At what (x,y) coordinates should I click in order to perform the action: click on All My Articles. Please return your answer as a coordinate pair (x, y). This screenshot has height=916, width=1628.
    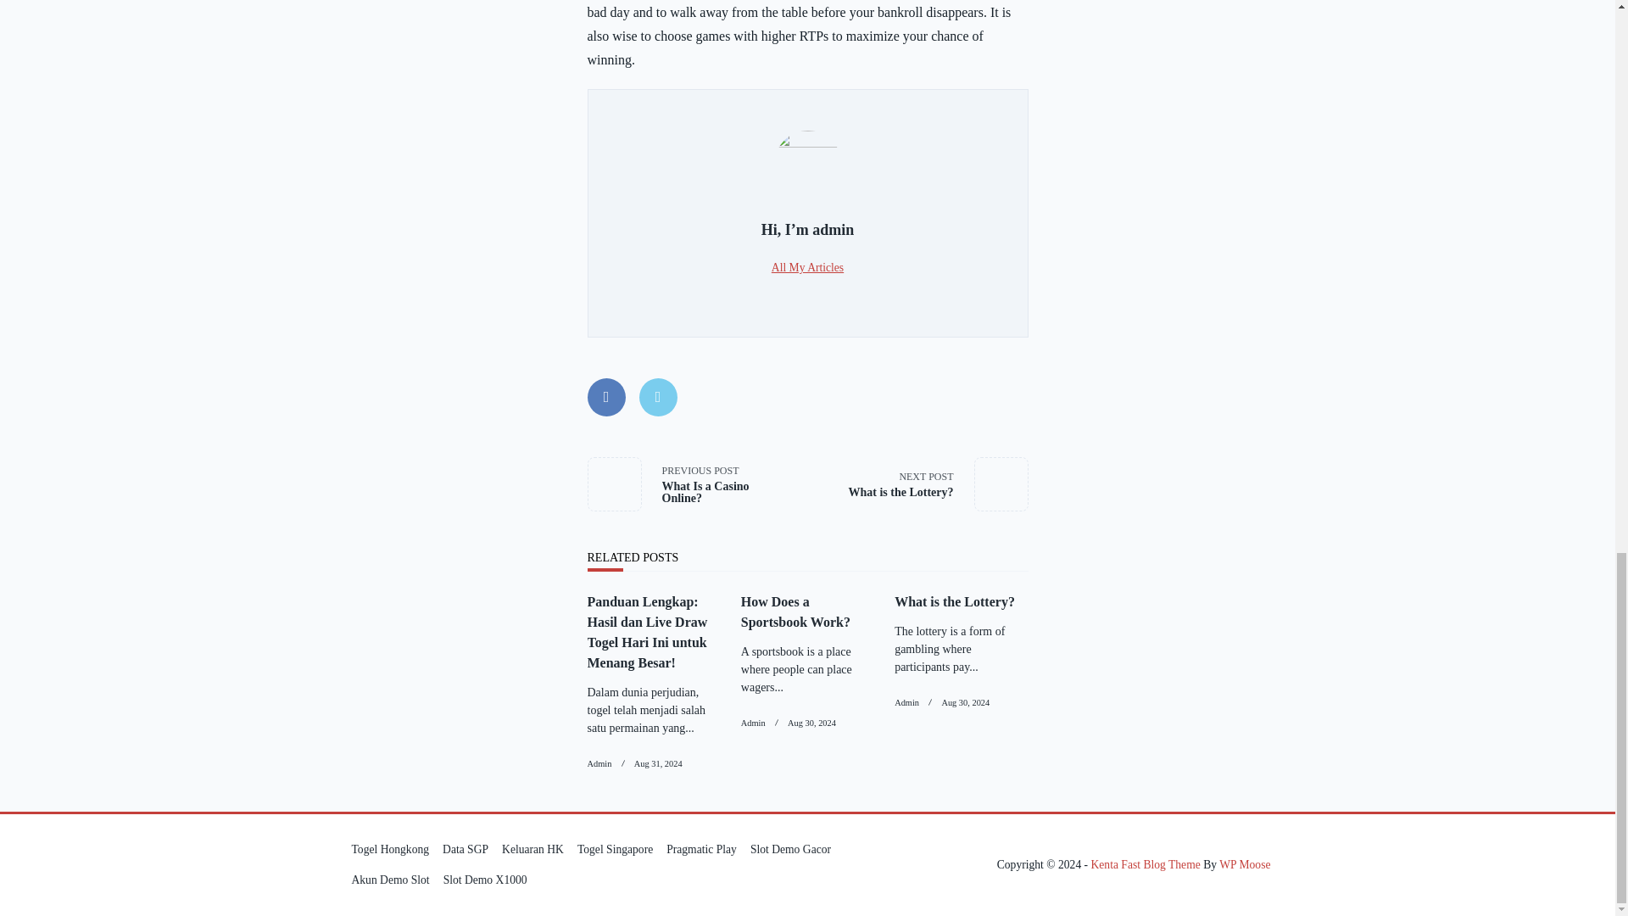
    Looking at the image, I should click on (807, 266).